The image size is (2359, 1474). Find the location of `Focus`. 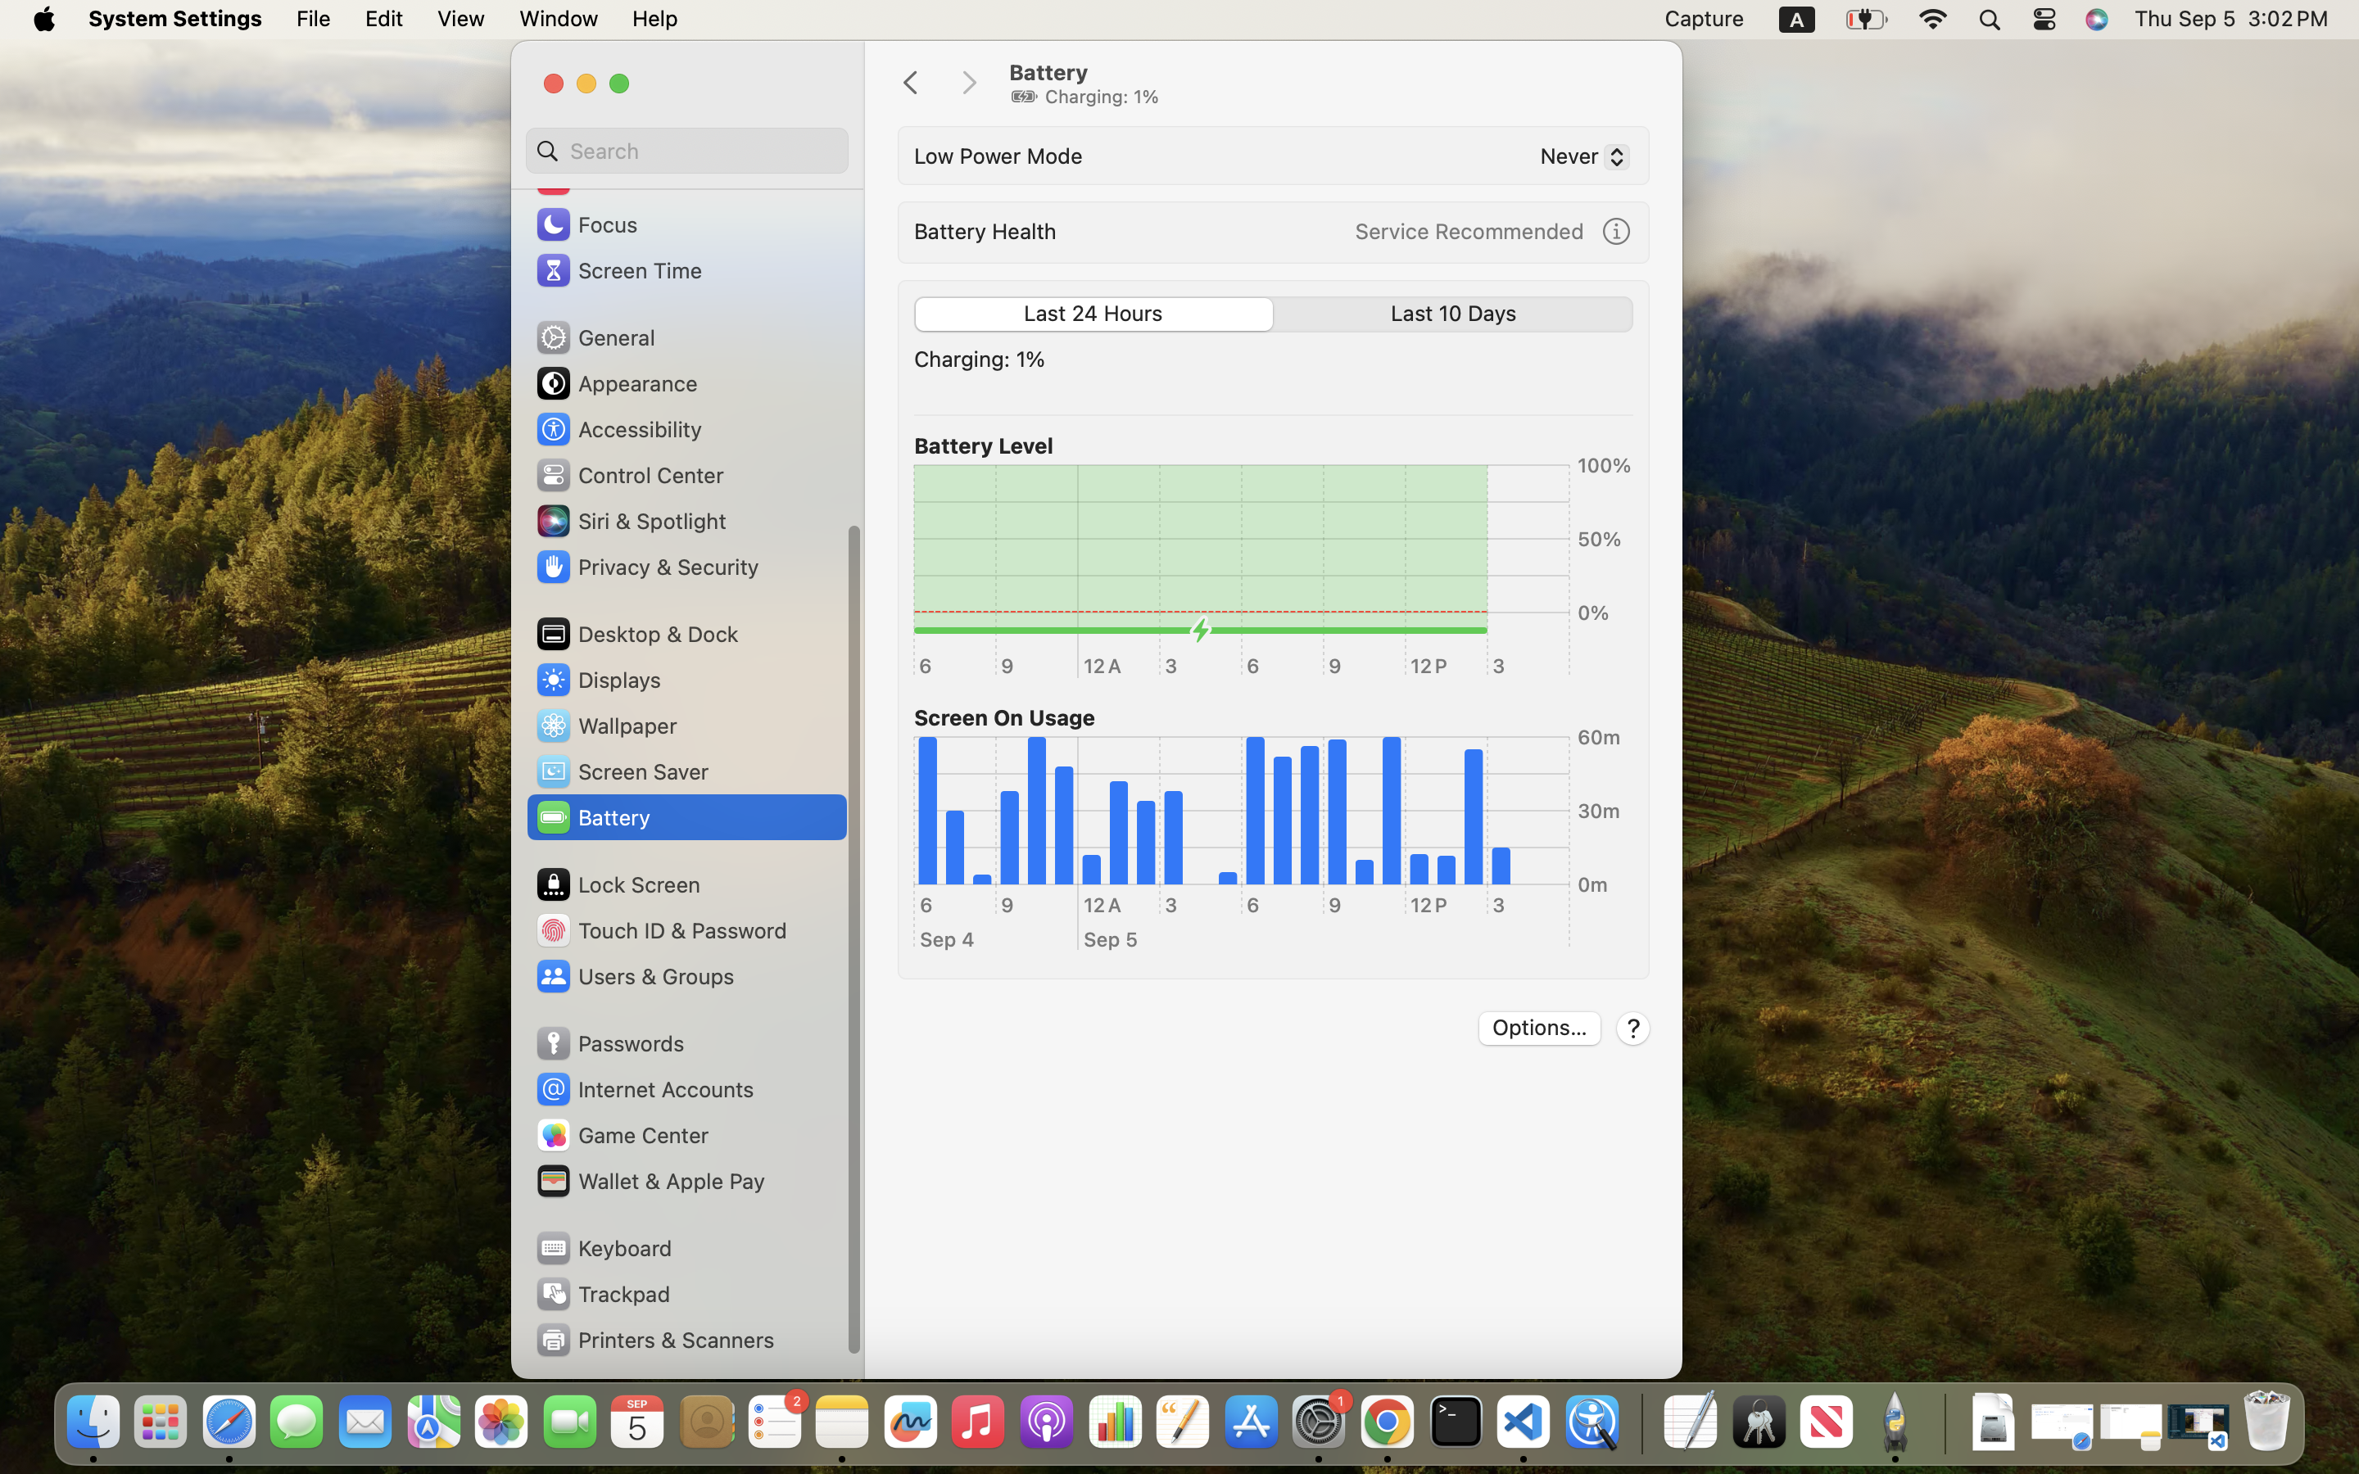

Focus is located at coordinates (586, 224).